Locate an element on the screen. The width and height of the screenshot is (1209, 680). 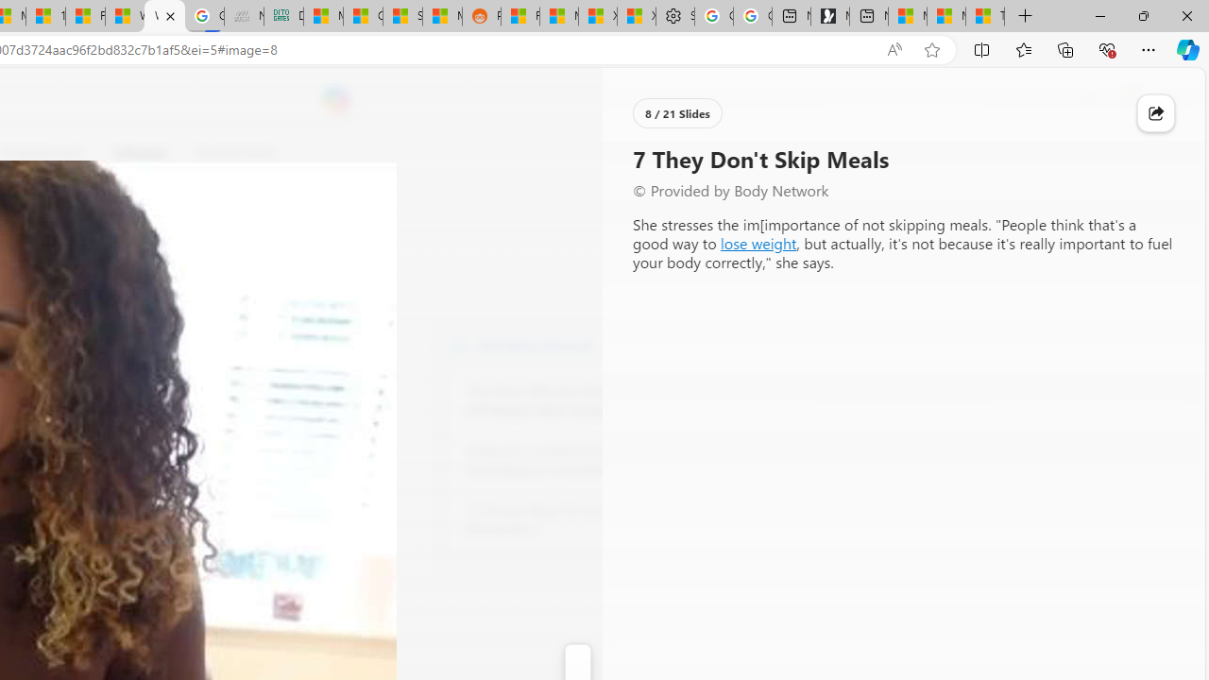
Add this page to favorites (Ctrl+D) is located at coordinates (931, 50).